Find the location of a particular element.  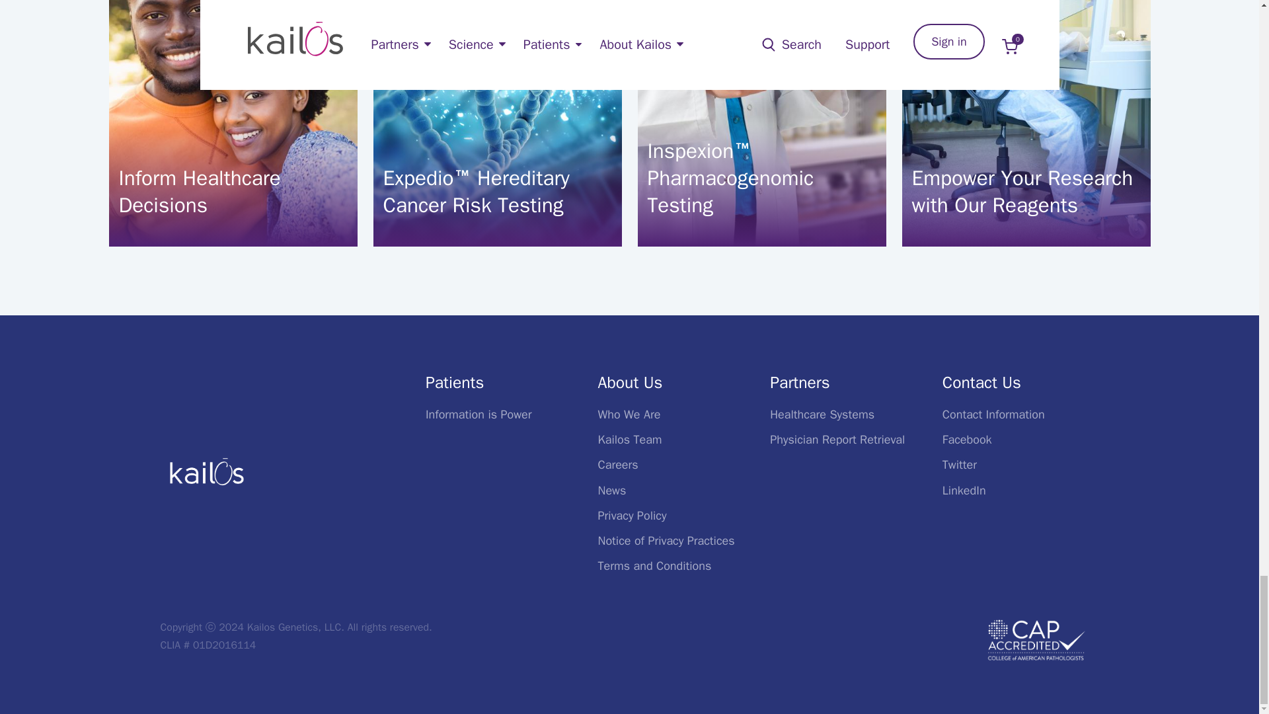

Notice of Privacy Practices is located at coordinates (666, 541).